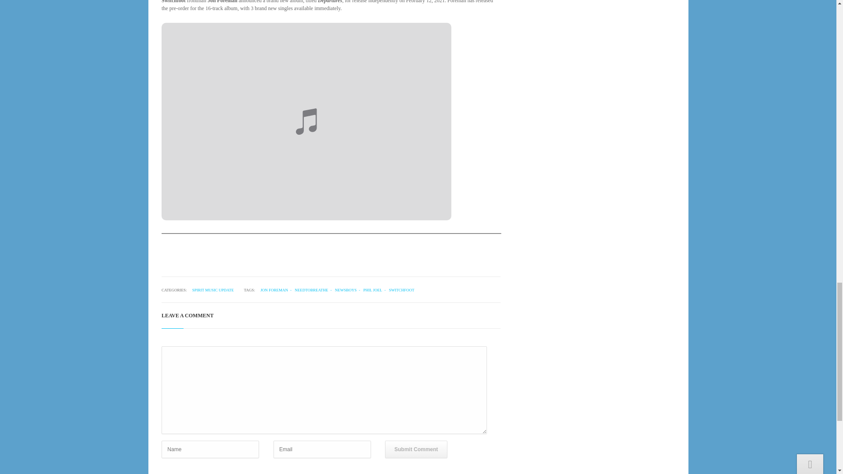  What do you see at coordinates (416, 449) in the screenshot?
I see `Submit Comment` at bounding box center [416, 449].